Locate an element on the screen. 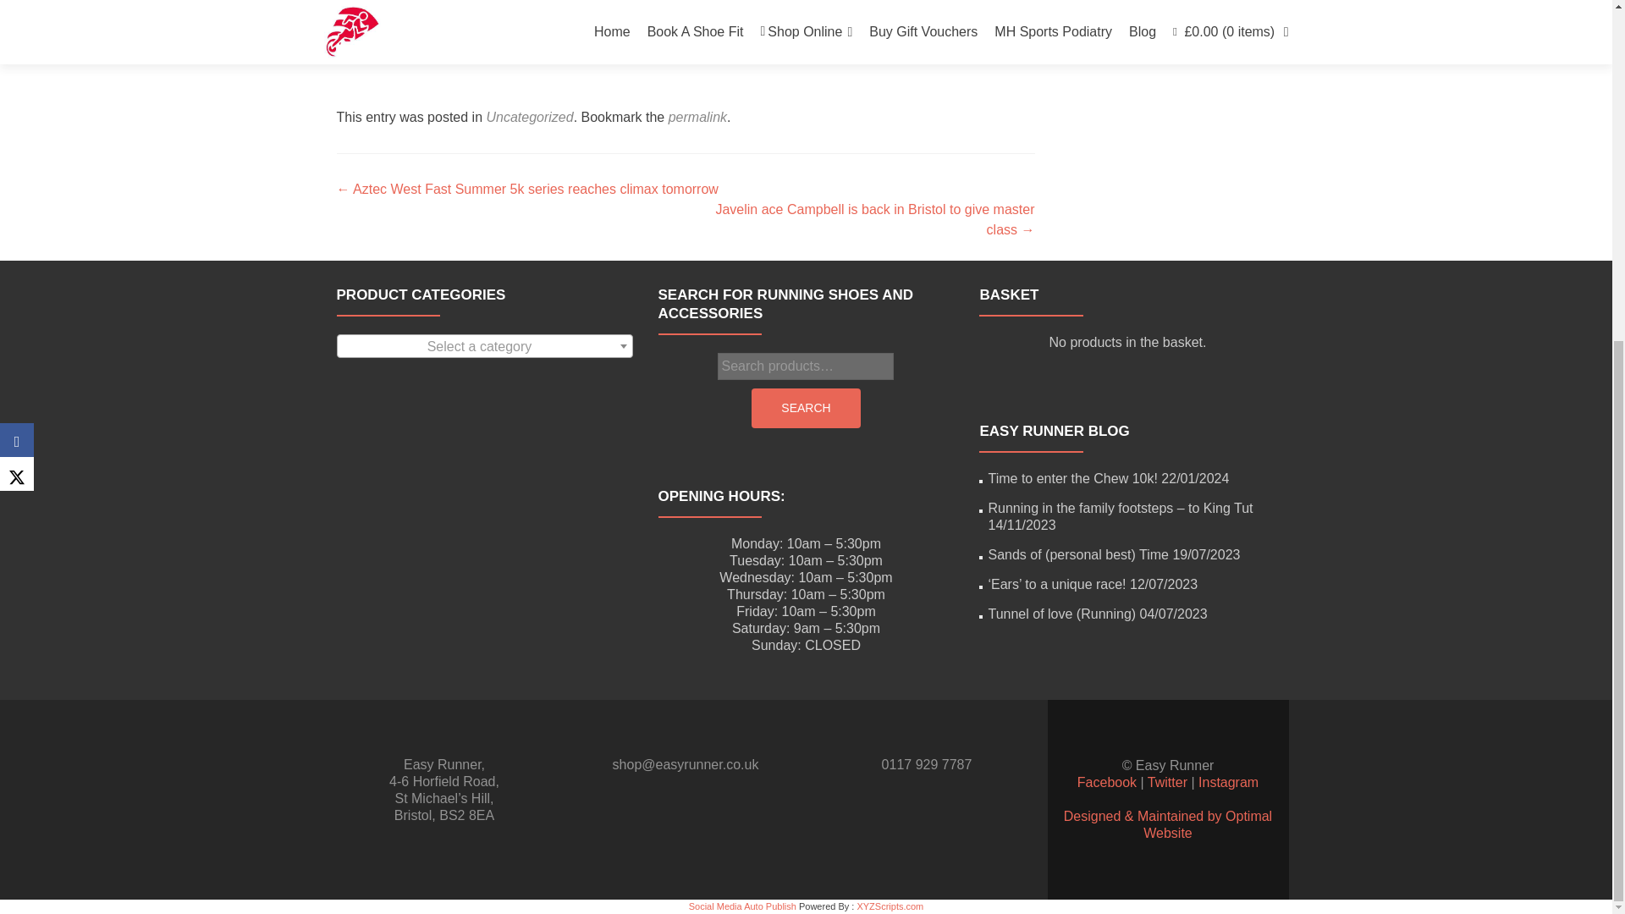 Image resolution: width=1625 pixels, height=914 pixels. Uncategorized is located at coordinates (530, 117).